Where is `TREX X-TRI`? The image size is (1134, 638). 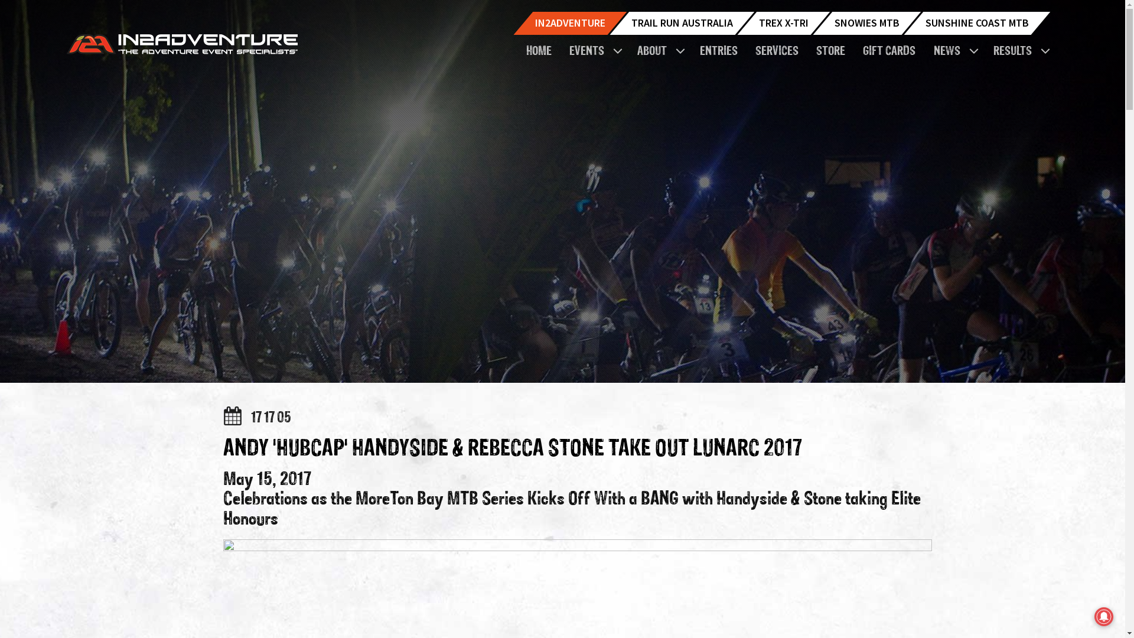
TREX X-TRI is located at coordinates (783, 24).